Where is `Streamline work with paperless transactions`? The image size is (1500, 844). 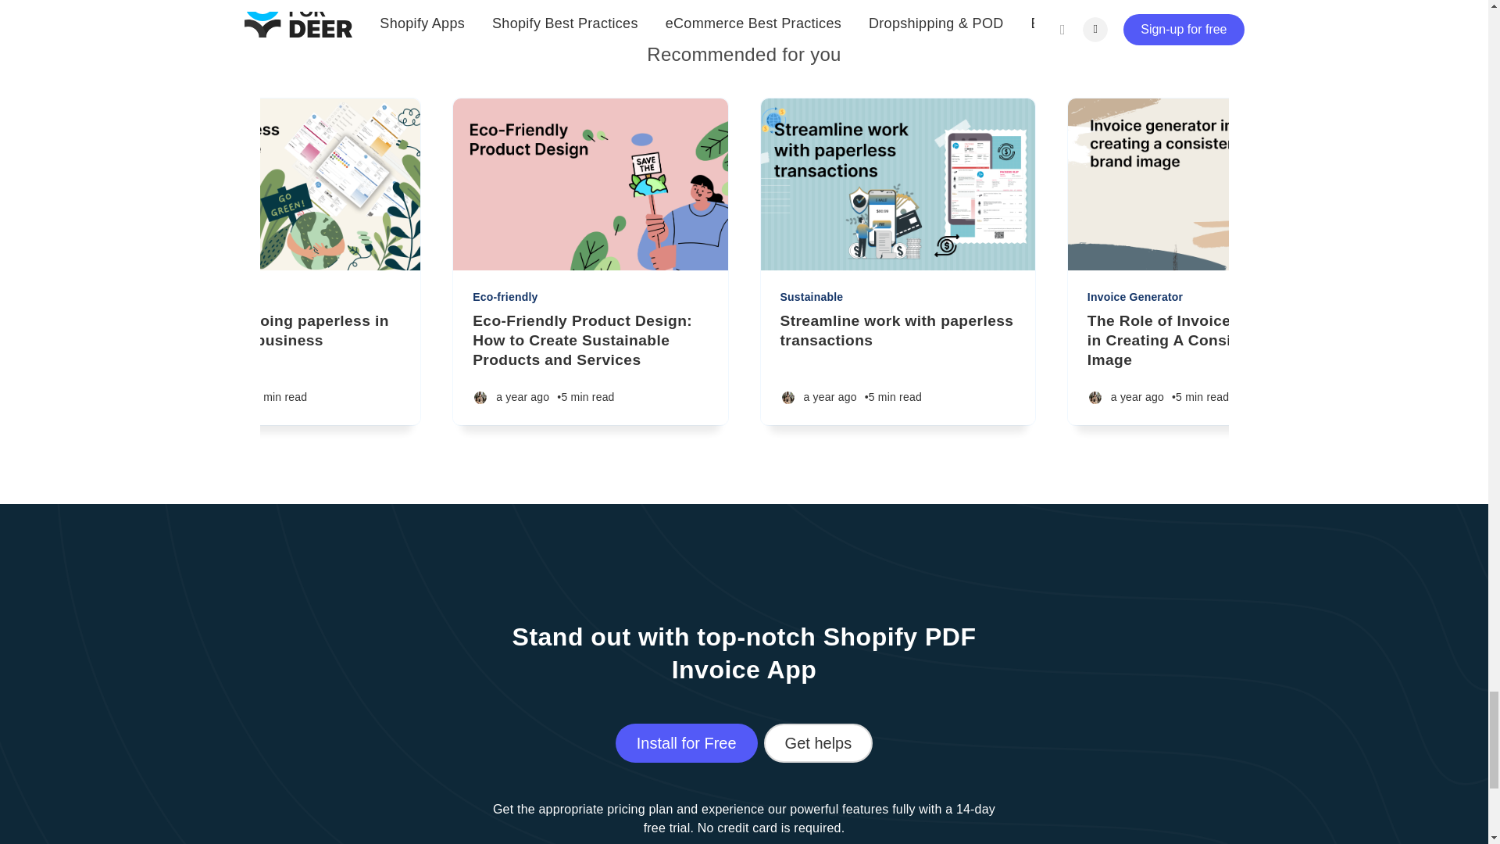 Streamline work with paperless transactions is located at coordinates (897, 331).